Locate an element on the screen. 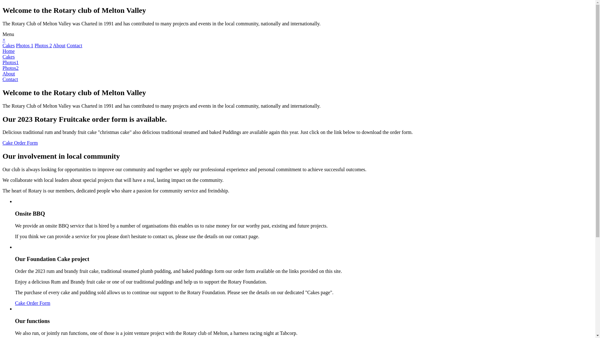  Photos 2 is located at coordinates (43, 46).